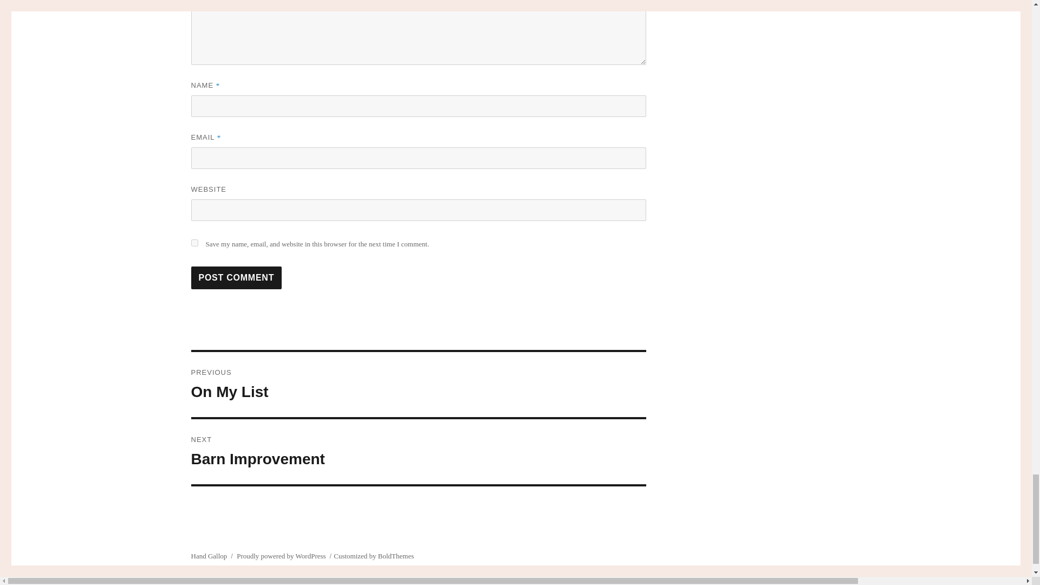  I want to click on Customized by BoldThemes, so click(374, 556).